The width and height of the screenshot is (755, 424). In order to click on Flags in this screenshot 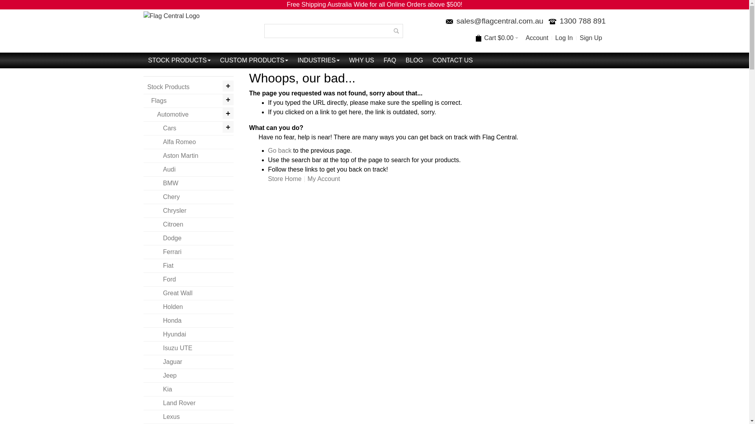, I will do `click(188, 101)`.